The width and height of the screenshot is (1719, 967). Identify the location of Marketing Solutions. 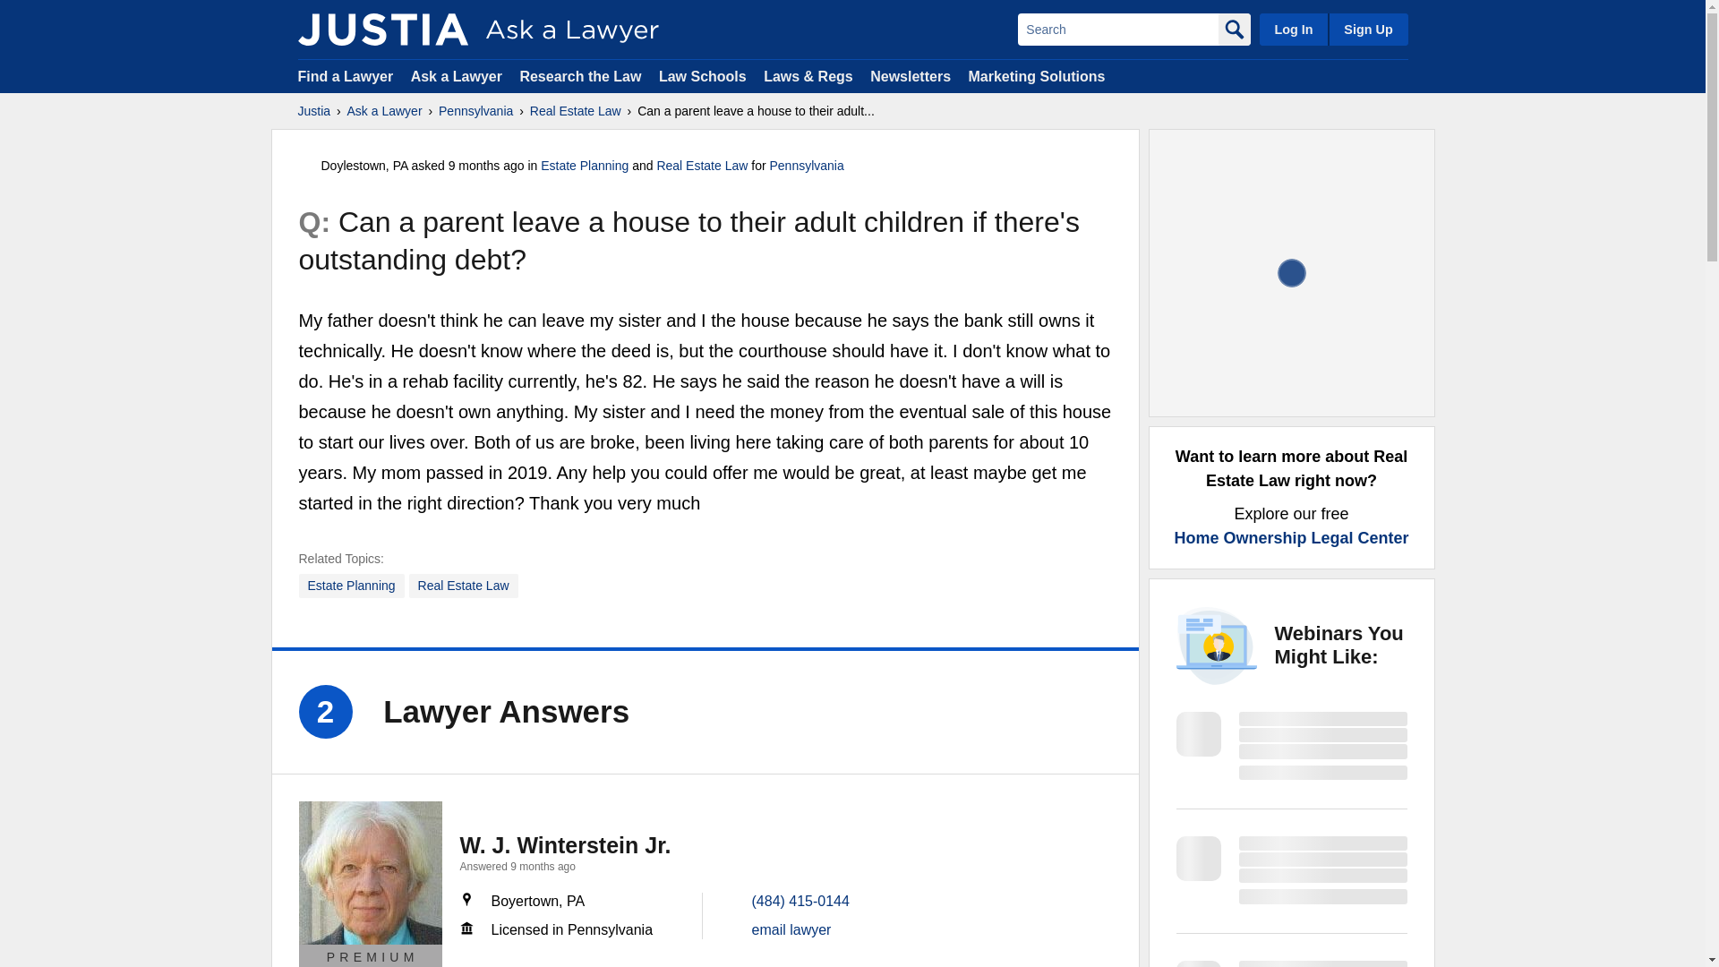
(1036, 75).